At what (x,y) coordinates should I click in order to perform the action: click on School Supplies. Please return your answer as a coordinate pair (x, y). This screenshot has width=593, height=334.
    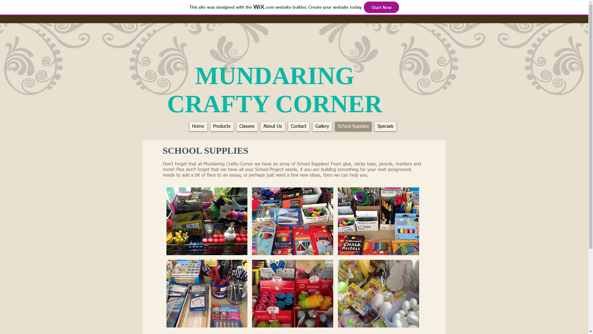
    Looking at the image, I should click on (353, 126).